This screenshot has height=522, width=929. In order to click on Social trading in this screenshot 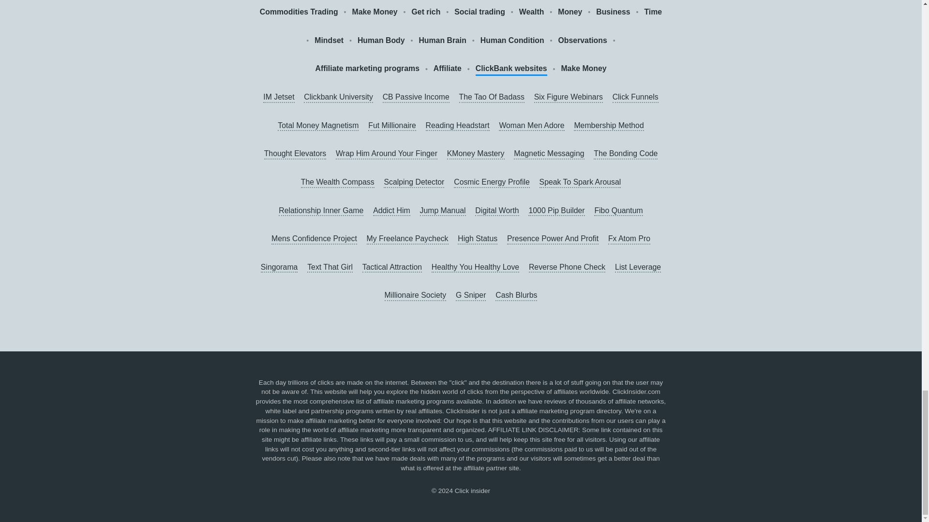, I will do `click(479, 12)`.